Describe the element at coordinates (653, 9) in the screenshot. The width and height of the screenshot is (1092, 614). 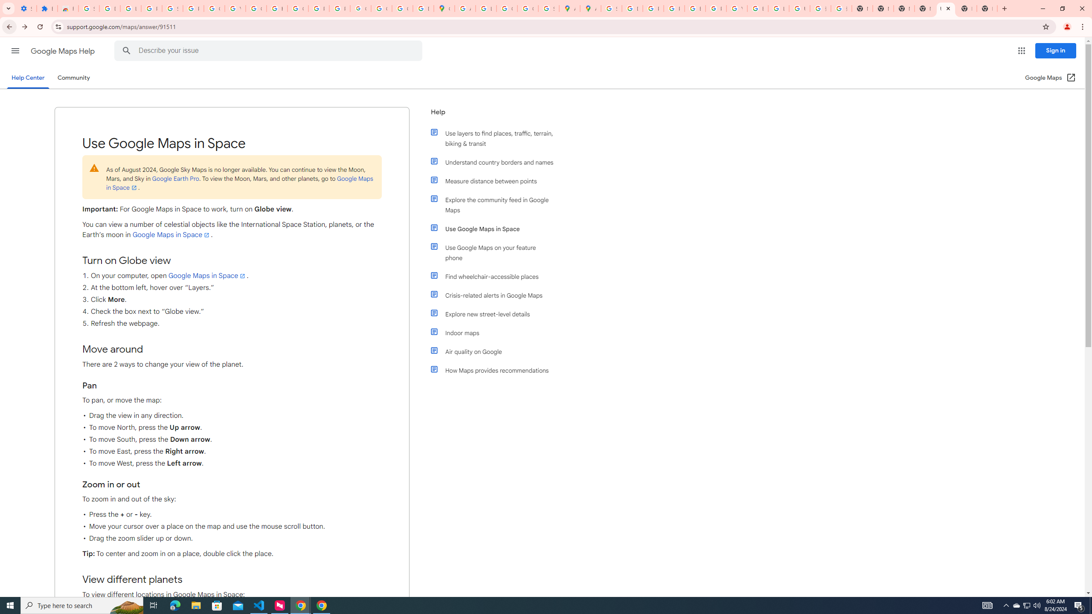
I see `Privacy Help Center - Policies Help` at that location.